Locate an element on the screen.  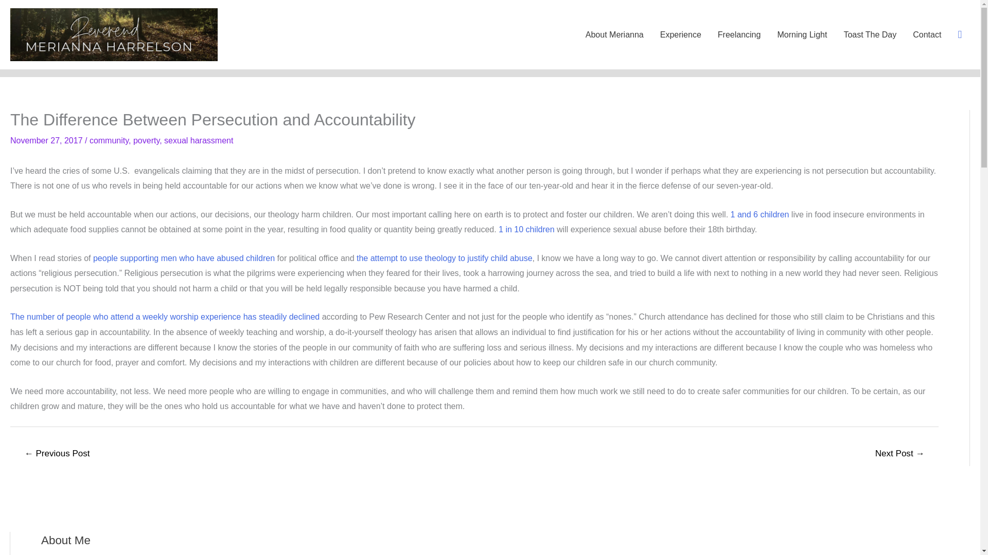
people supporting men who have abused children is located at coordinates (183, 258).